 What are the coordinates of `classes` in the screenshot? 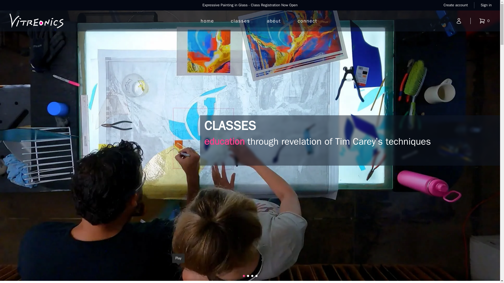 It's located at (240, 21).